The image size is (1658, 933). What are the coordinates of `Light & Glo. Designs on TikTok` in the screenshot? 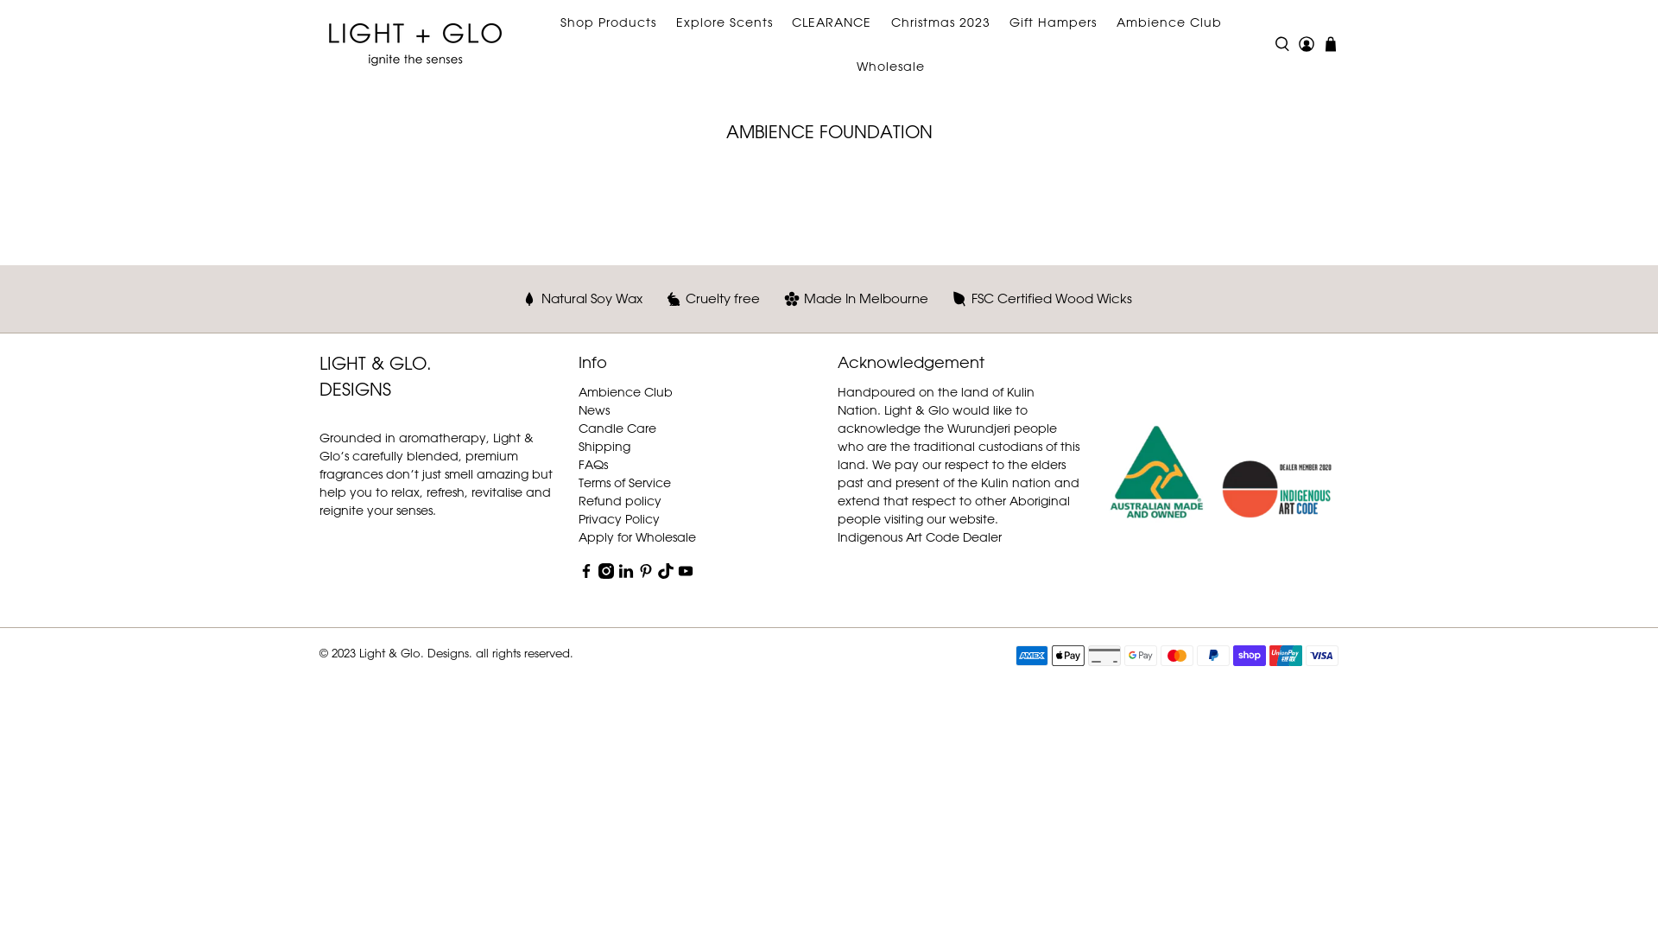 It's located at (666, 574).